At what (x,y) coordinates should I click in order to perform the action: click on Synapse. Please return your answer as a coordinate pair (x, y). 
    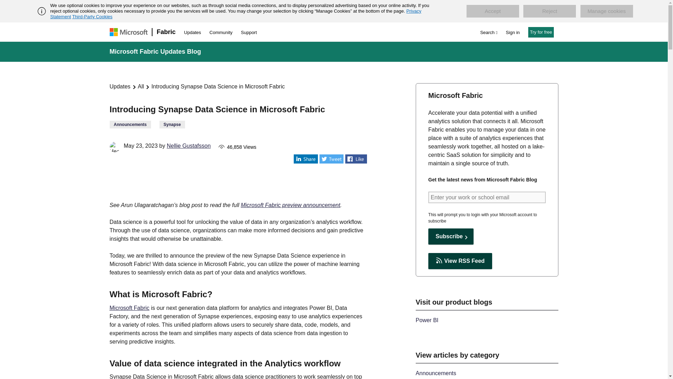
    Looking at the image, I should click on (172, 125).